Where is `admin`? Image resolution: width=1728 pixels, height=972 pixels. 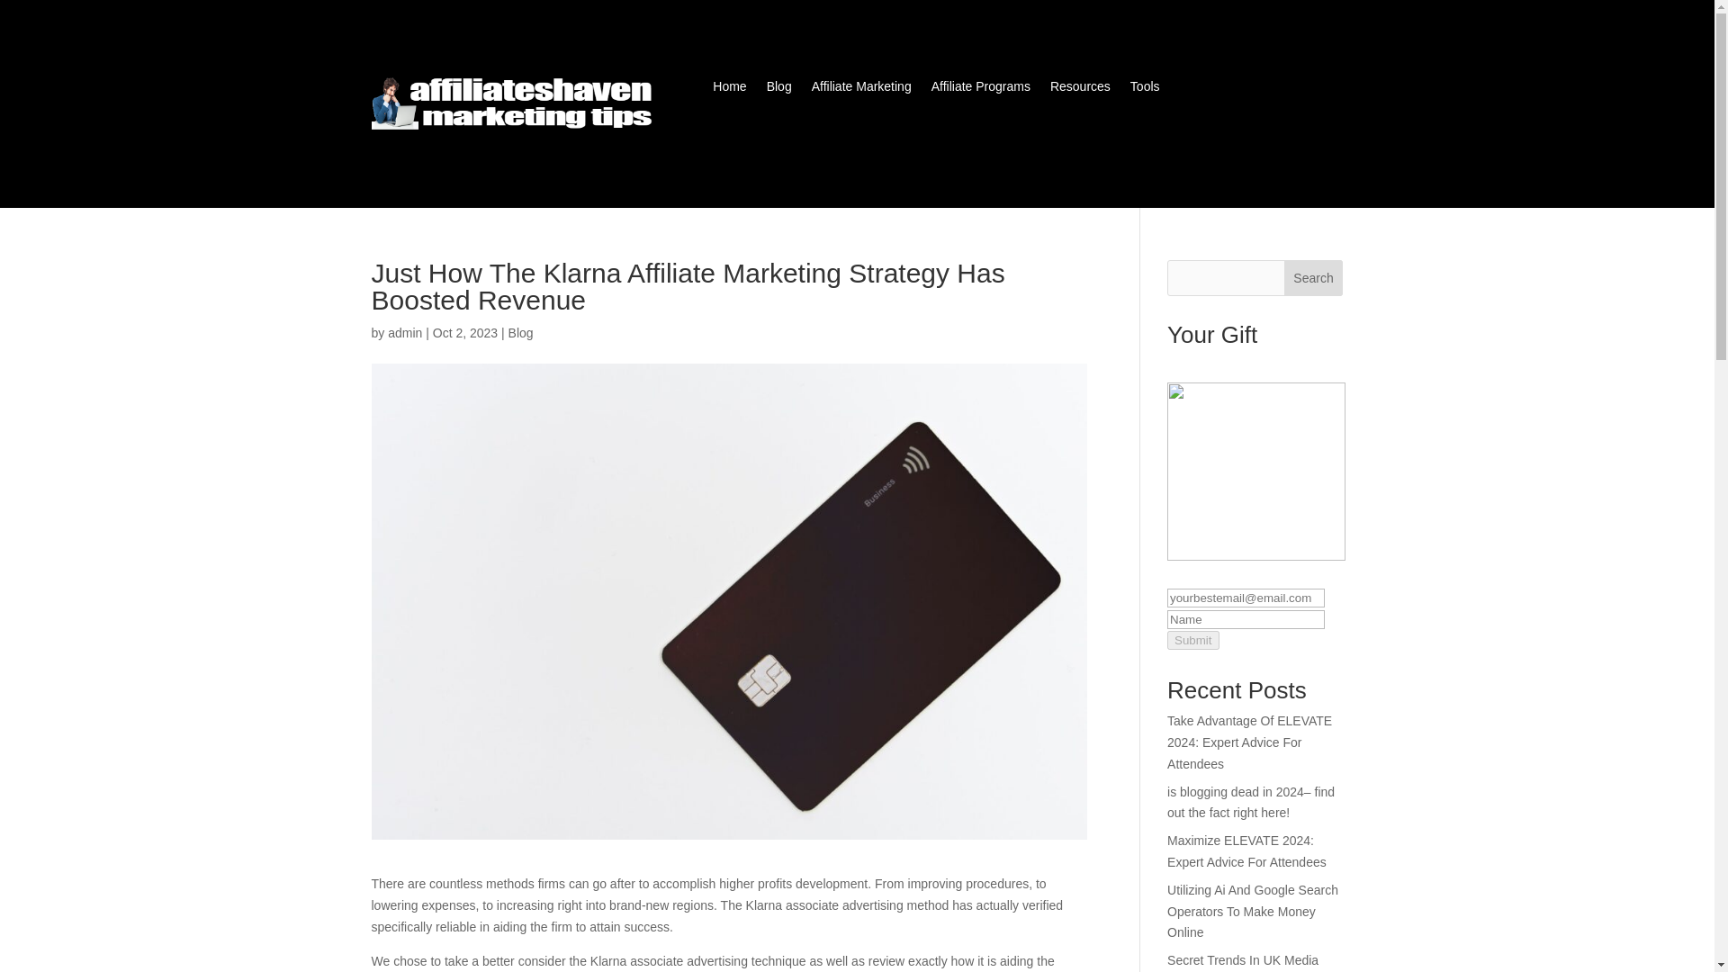
admin is located at coordinates (404, 333).